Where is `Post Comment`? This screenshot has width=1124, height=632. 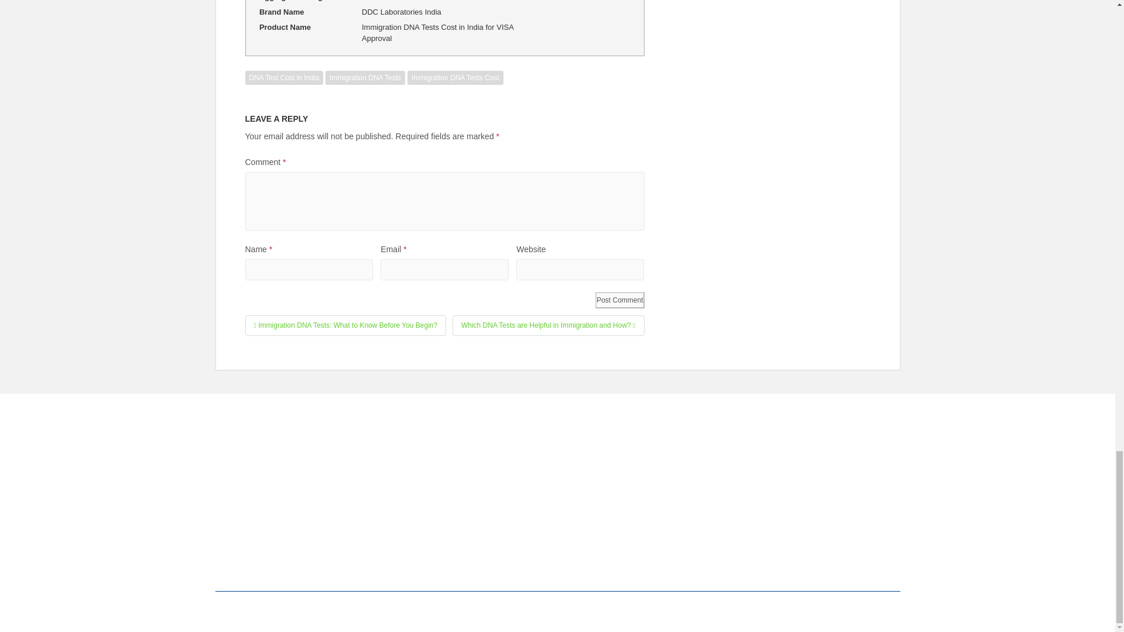 Post Comment is located at coordinates (619, 300).